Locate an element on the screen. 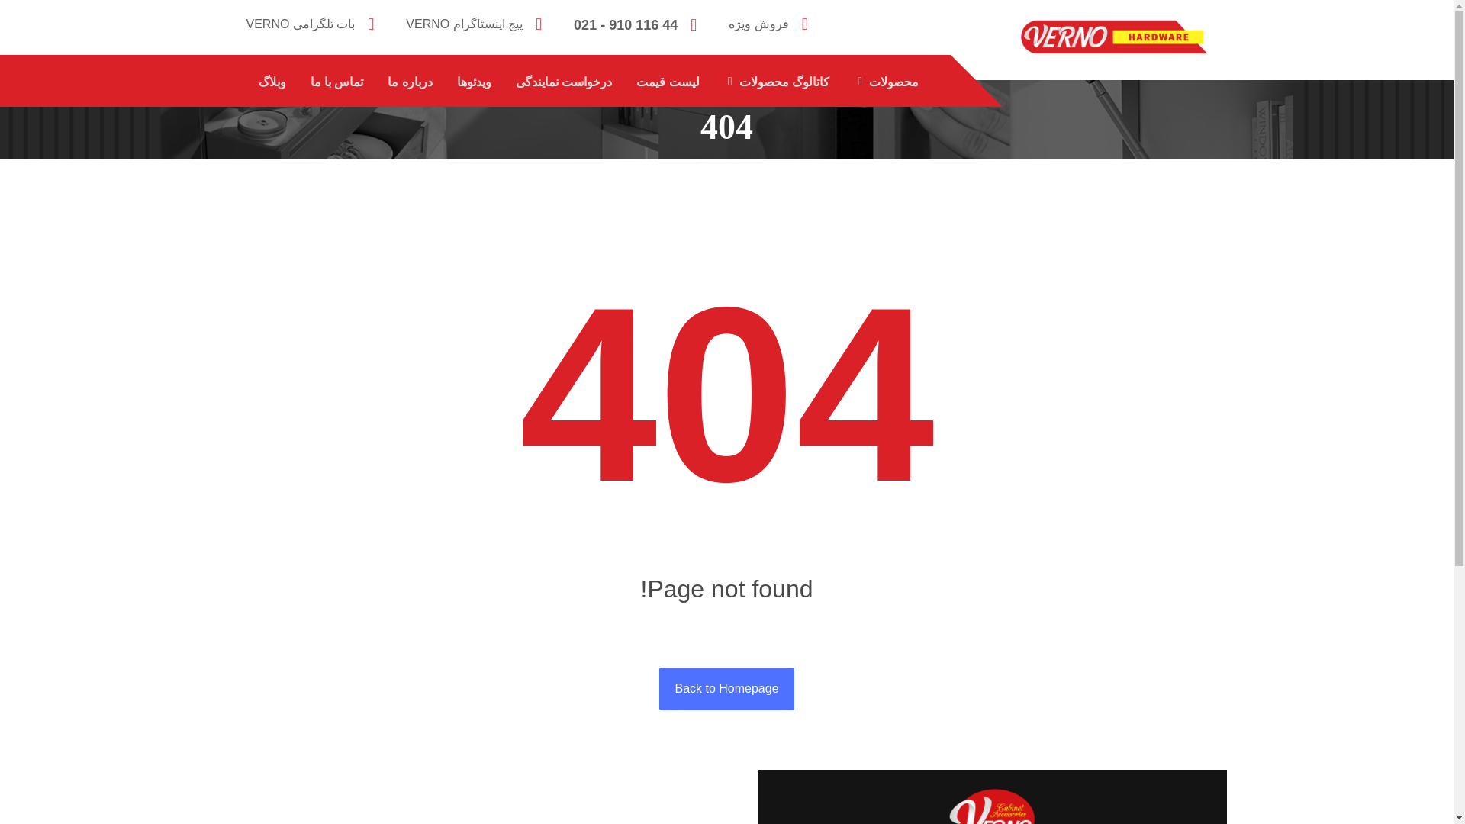 The height and width of the screenshot is (824, 1465). Back to Homepage is located at coordinates (726, 688).